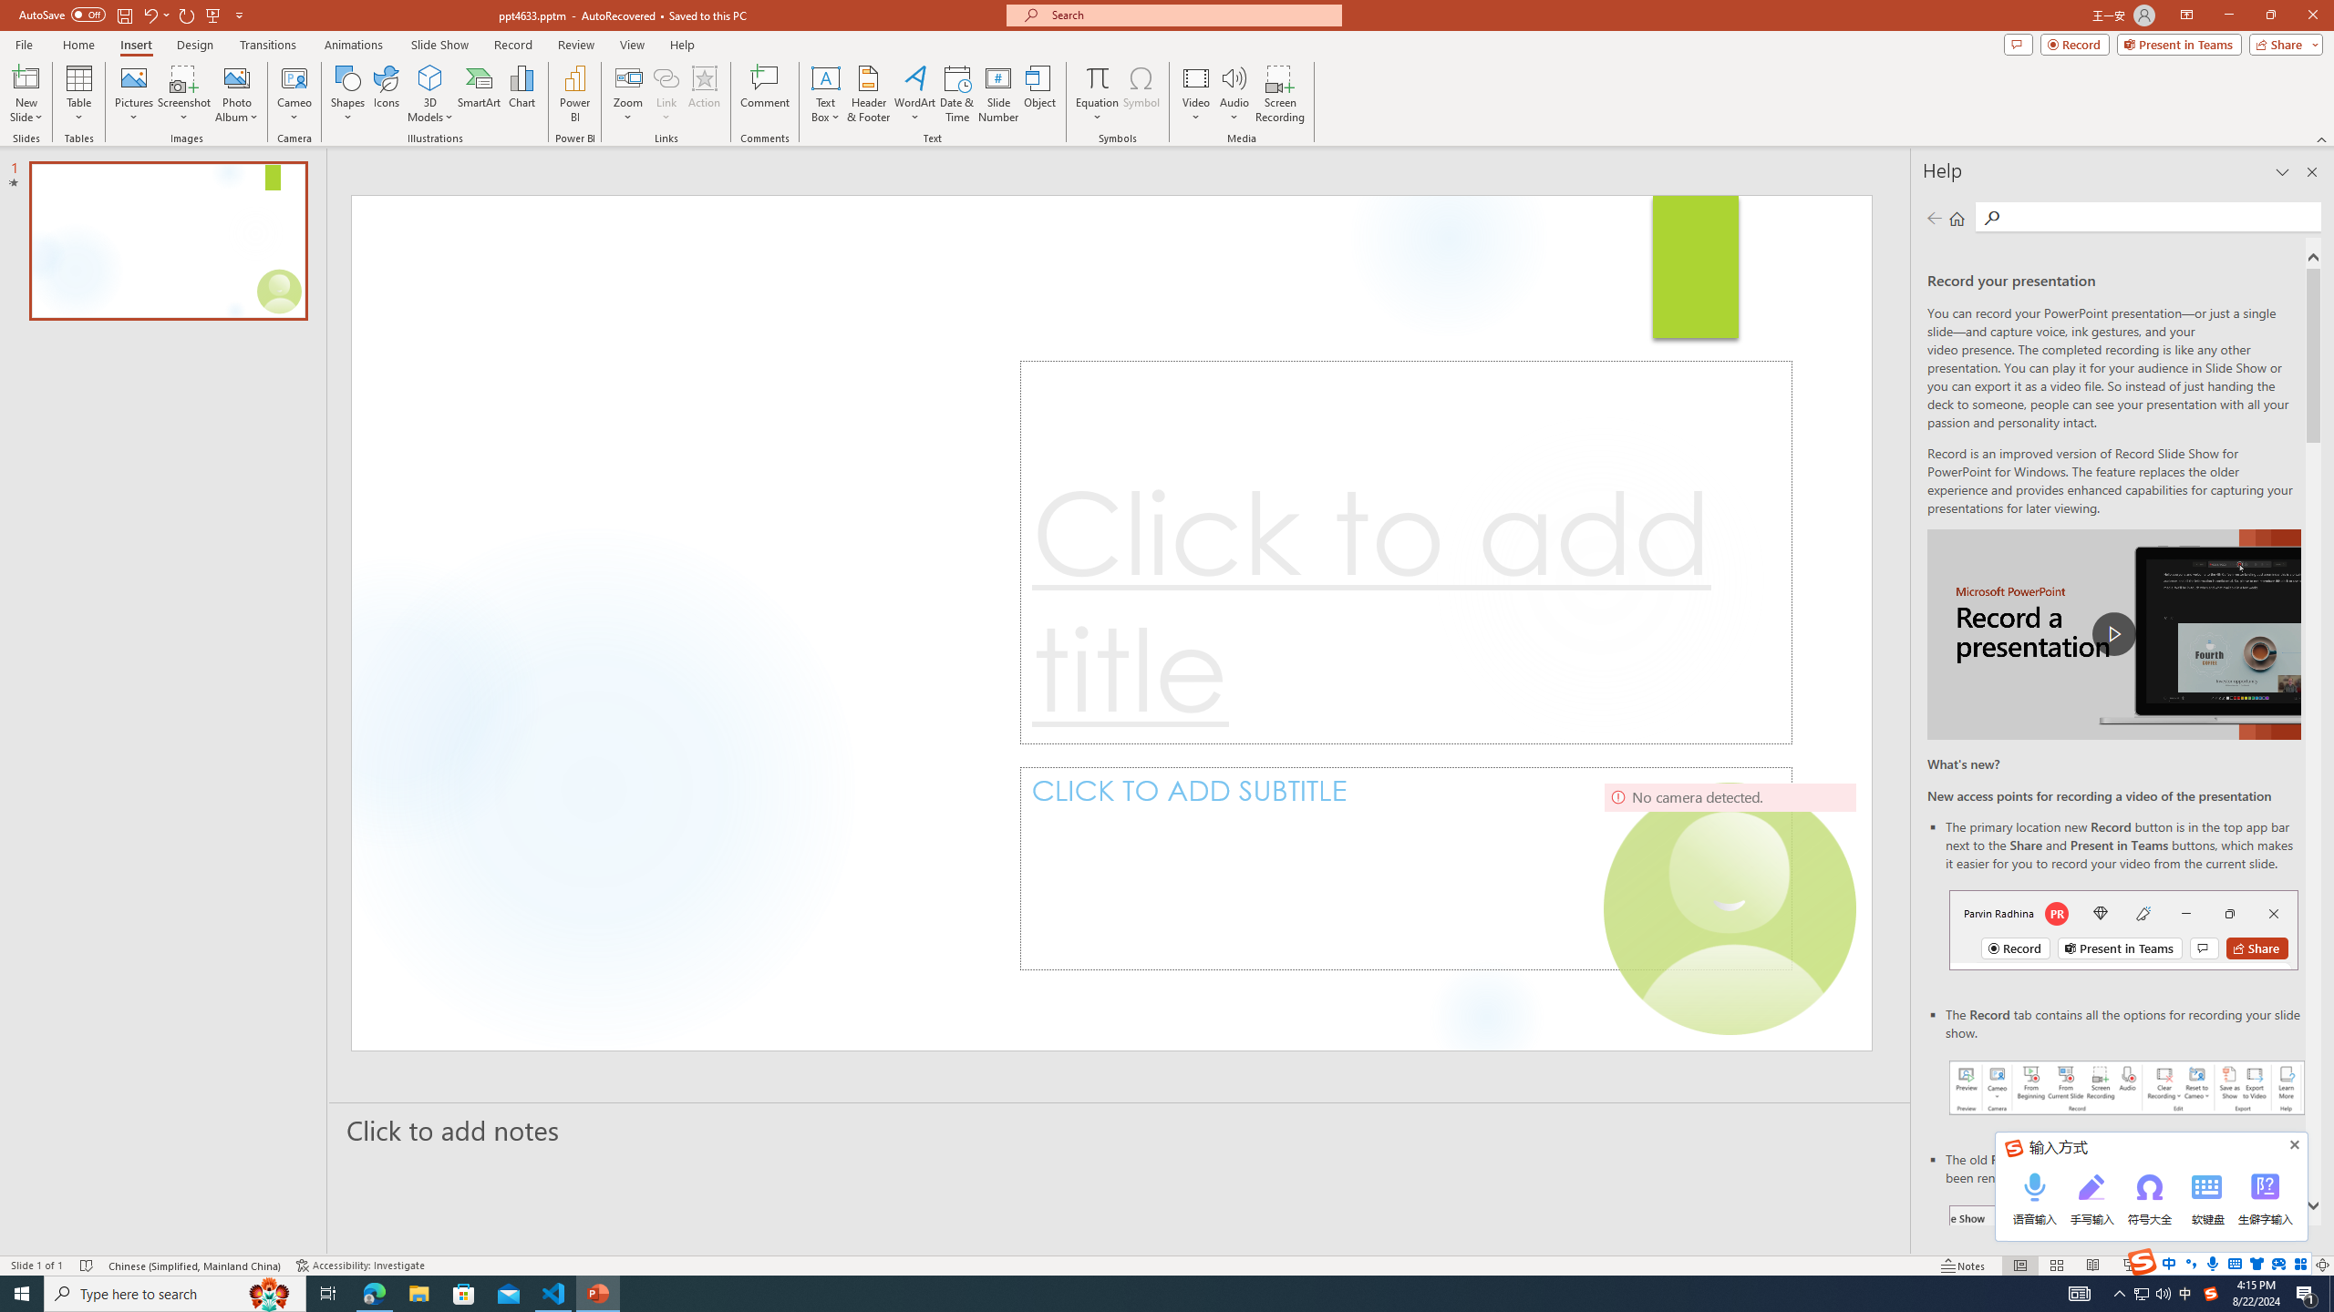  What do you see at coordinates (78, 94) in the screenshot?
I see `Table` at bounding box center [78, 94].